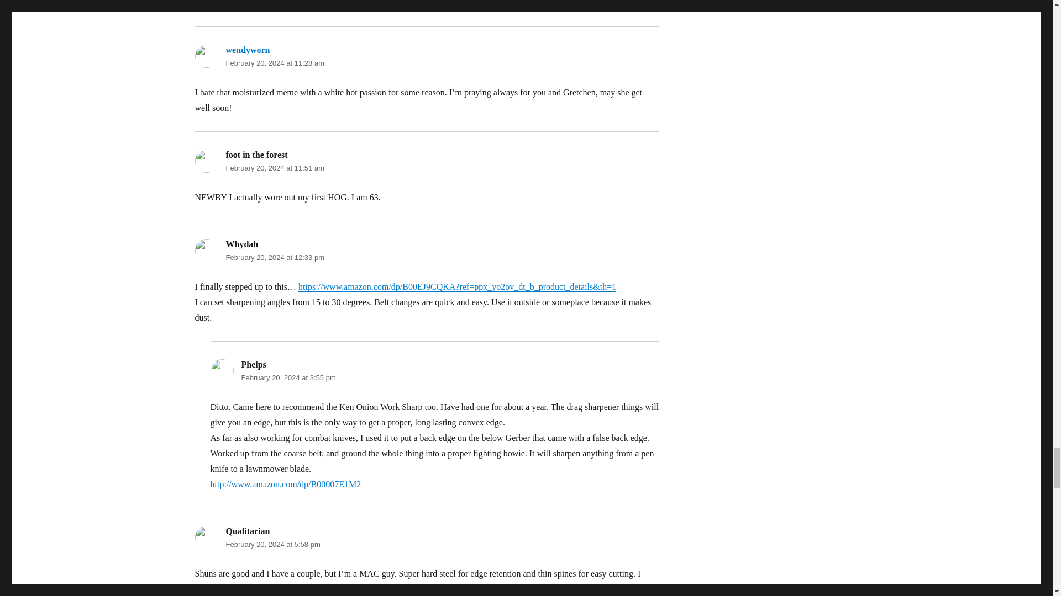 The image size is (1061, 596). I want to click on February 20, 2024 at 5:58 pm, so click(272, 544).